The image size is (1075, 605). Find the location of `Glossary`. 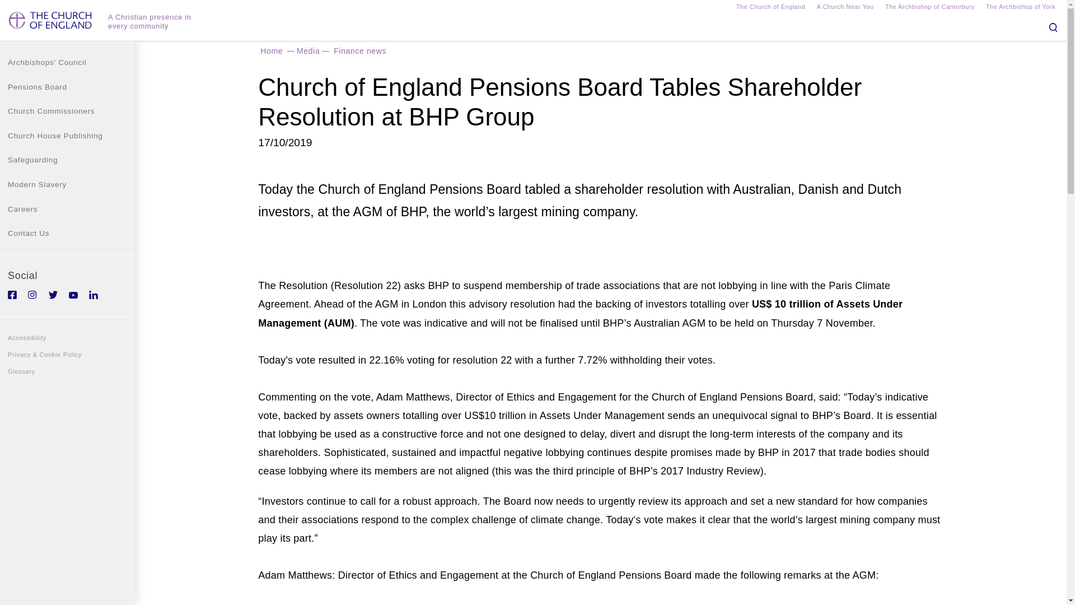

Glossary is located at coordinates (67, 371).